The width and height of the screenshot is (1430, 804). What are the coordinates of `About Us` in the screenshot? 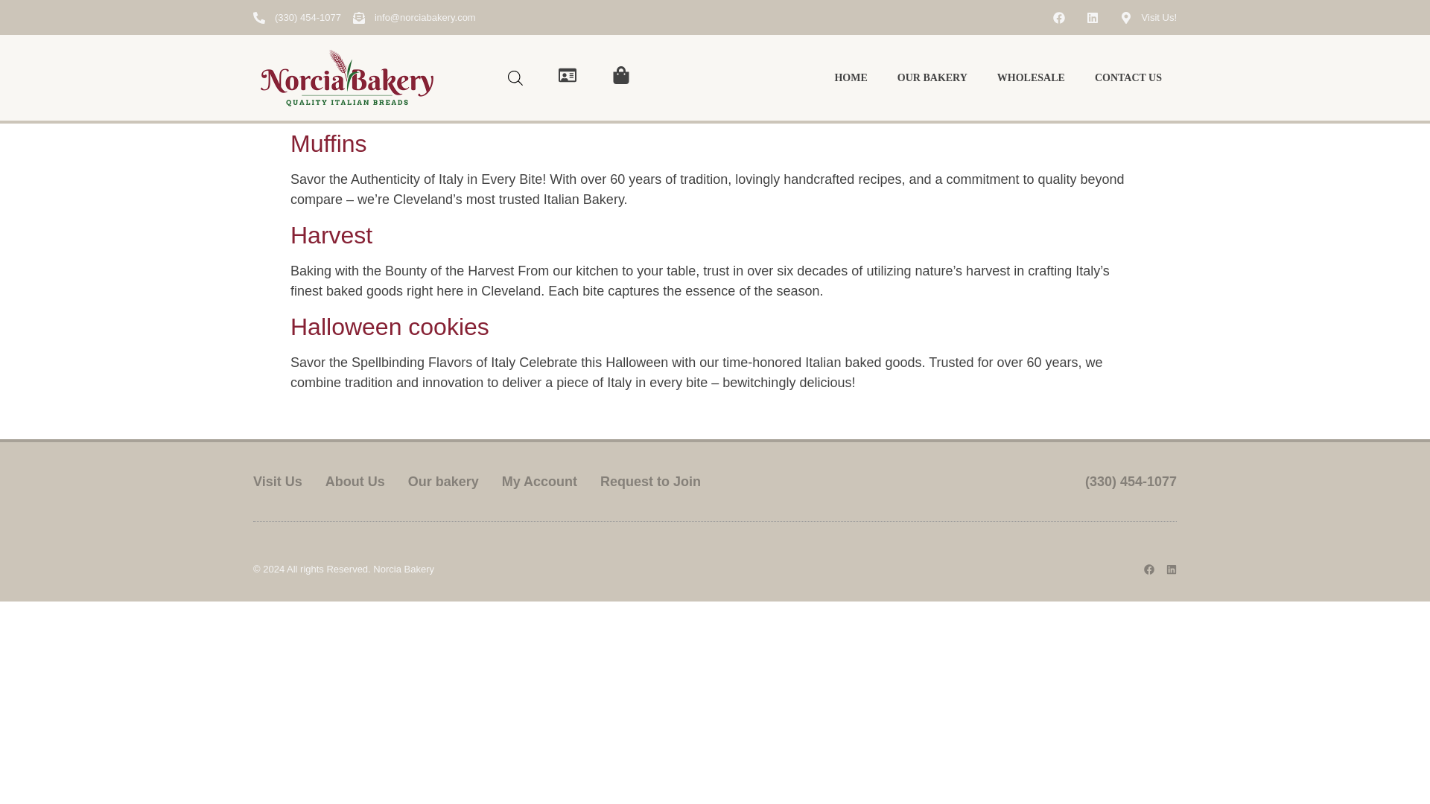 It's located at (355, 481).